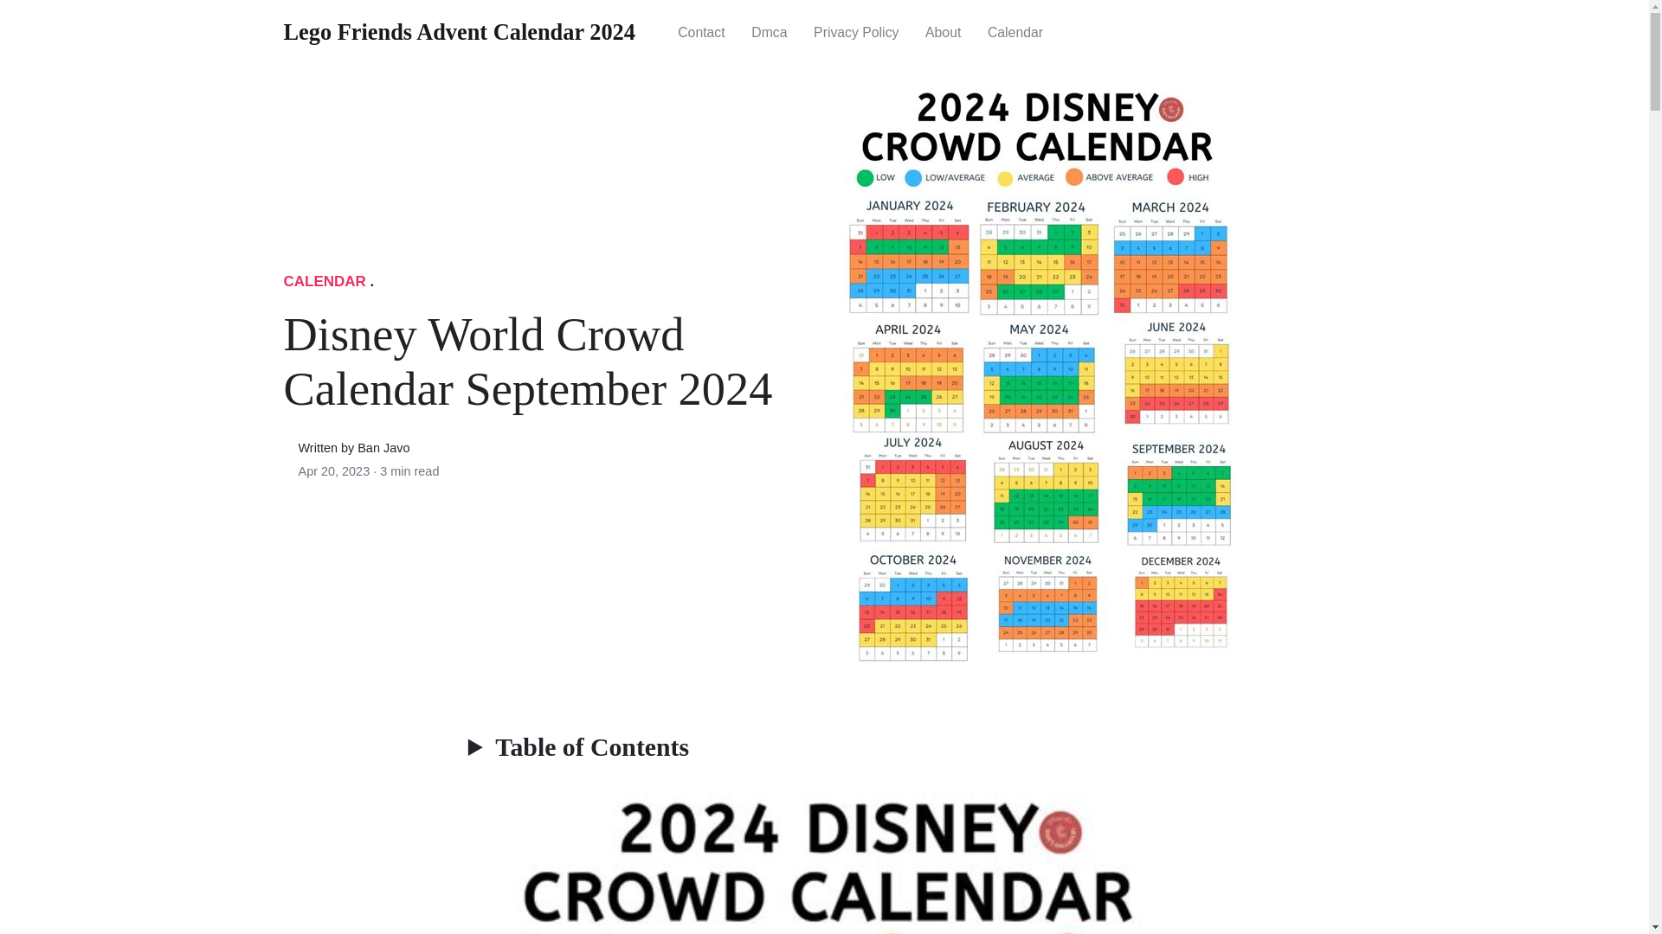  What do you see at coordinates (857, 31) in the screenshot?
I see `Privacy Policy` at bounding box center [857, 31].